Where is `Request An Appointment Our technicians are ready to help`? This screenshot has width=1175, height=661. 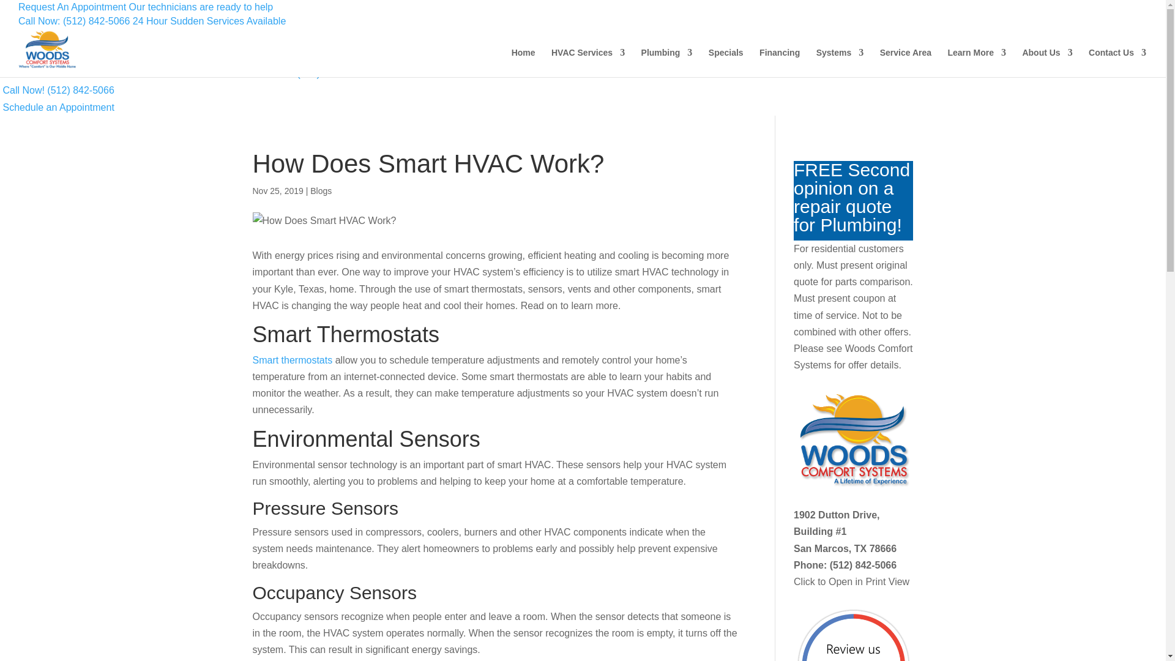 Request An Appointment Our technicians are ready to help is located at coordinates (146, 7).